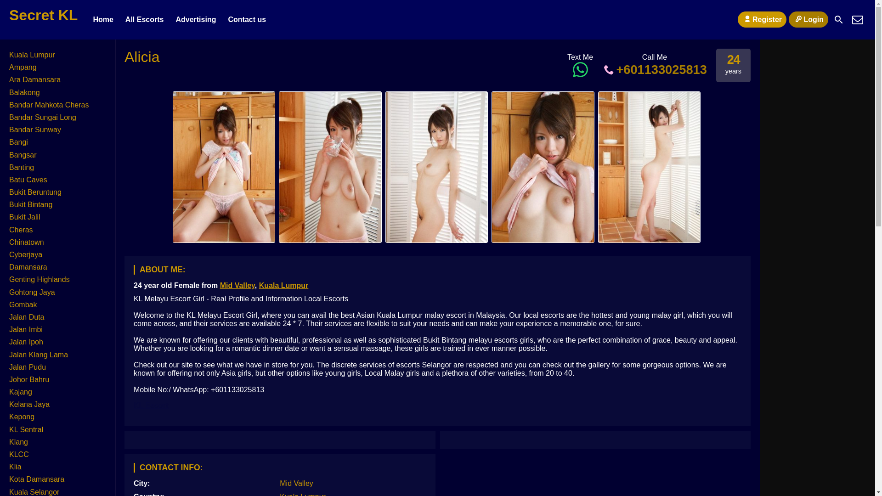 This screenshot has width=882, height=496. I want to click on Kuala Lumpur, so click(284, 285).